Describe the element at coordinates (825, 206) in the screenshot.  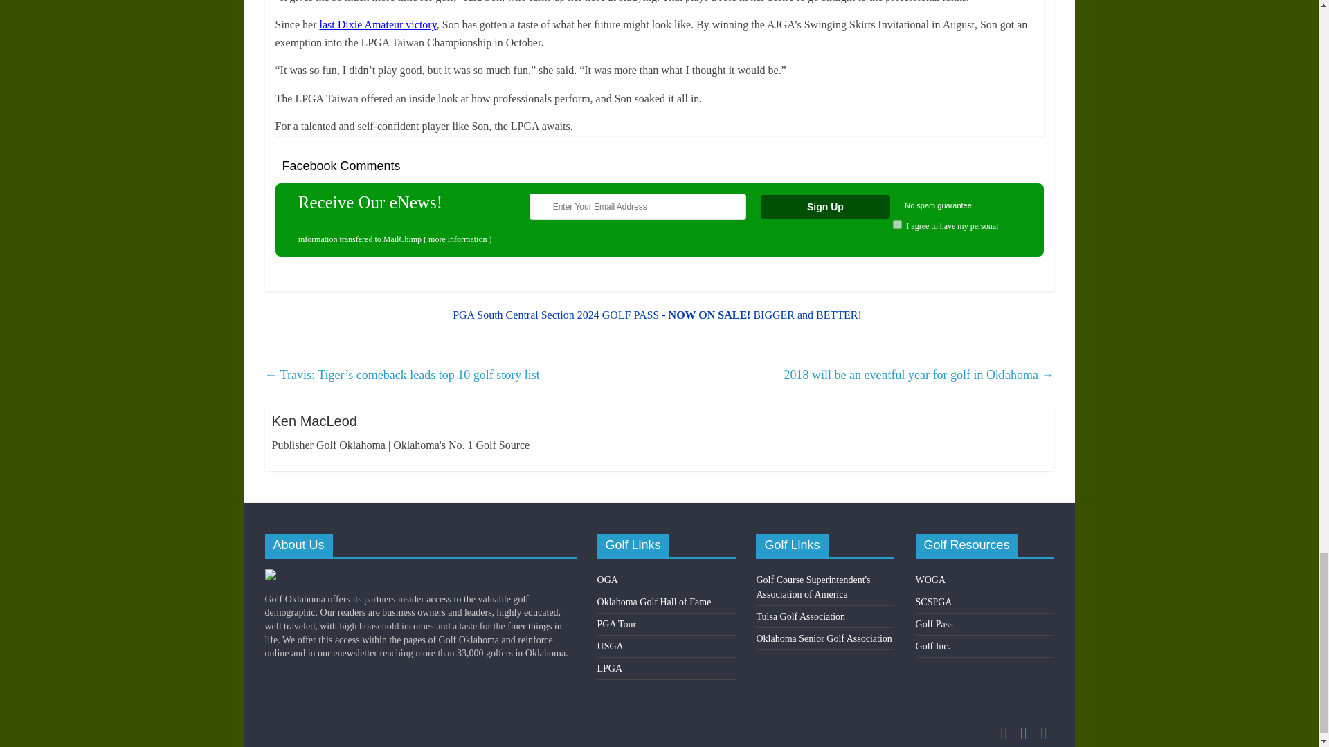
I see `Sign Up` at that location.